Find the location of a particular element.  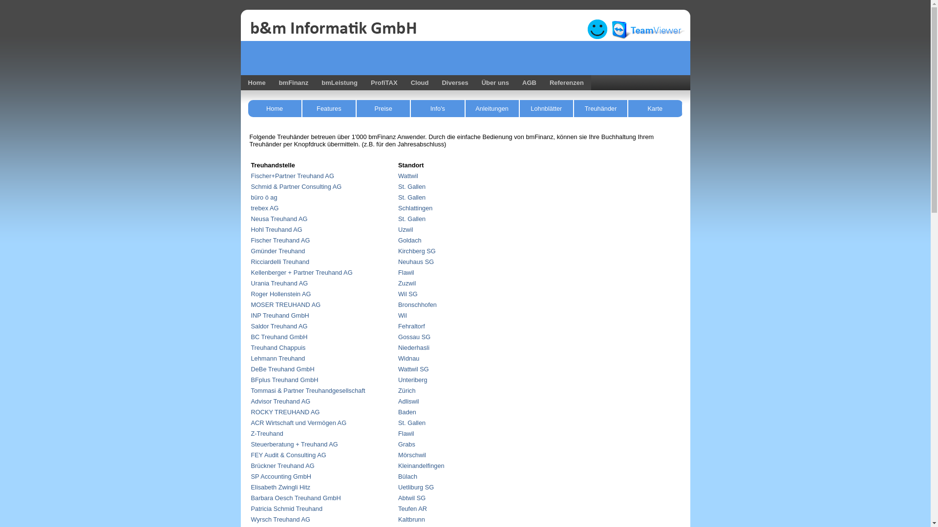

Barbara Oesch Treuhand GmbH is located at coordinates (296, 498).